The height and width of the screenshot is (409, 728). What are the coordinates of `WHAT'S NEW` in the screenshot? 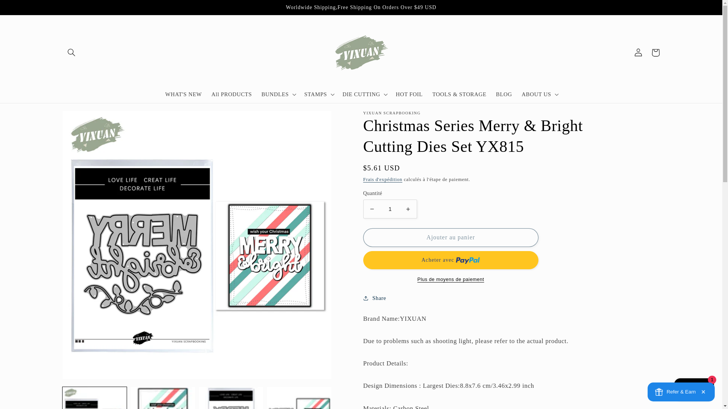 It's located at (184, 95).